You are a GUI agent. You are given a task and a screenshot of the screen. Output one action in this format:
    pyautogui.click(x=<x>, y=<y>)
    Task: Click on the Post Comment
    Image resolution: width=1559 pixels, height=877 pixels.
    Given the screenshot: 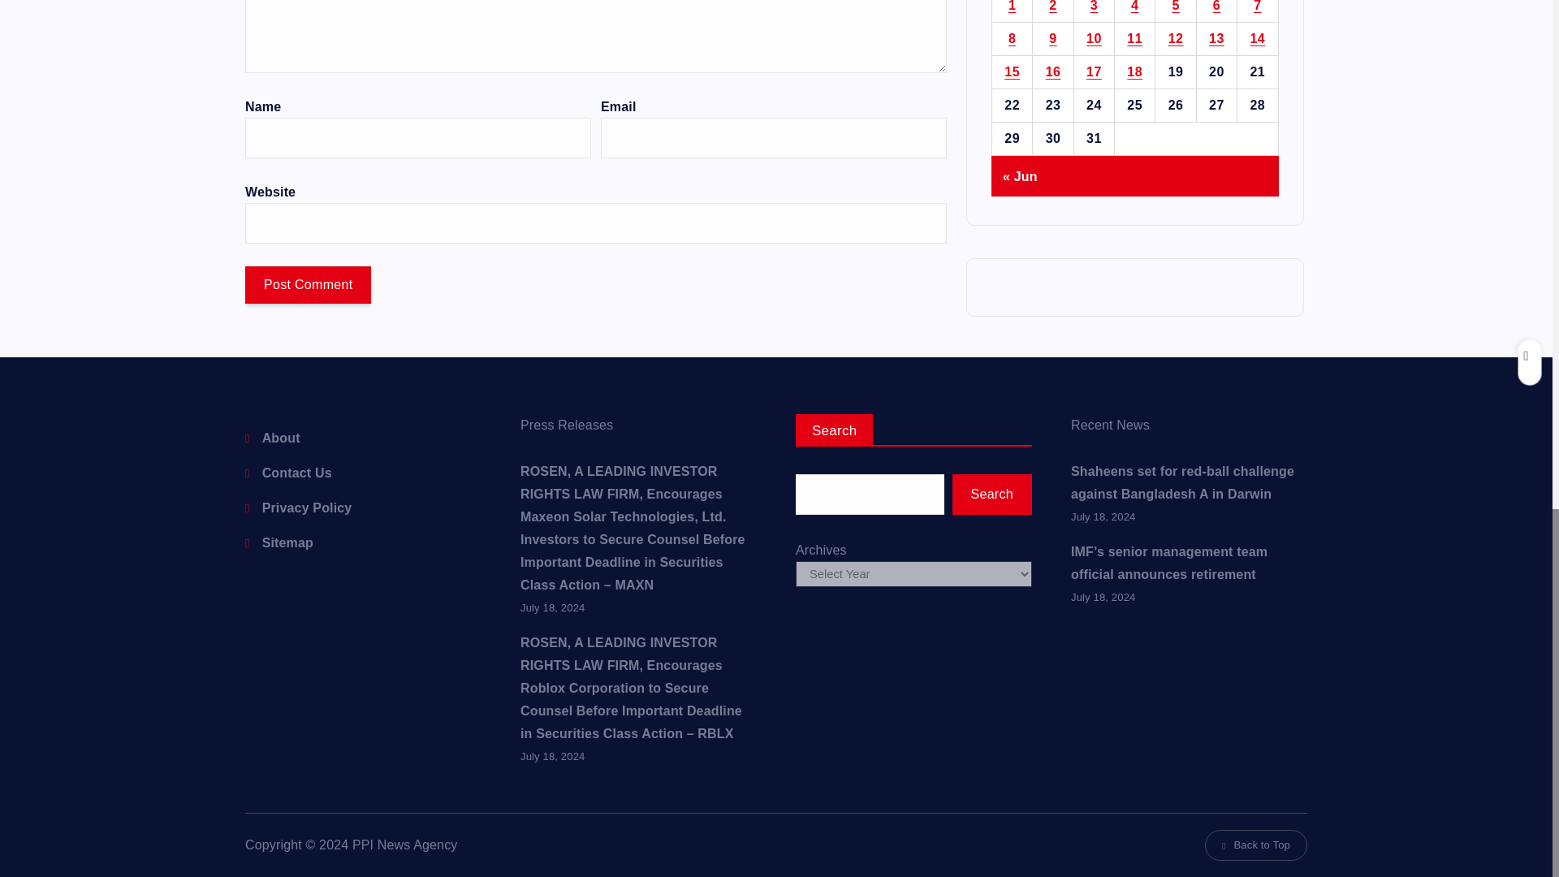 What is the action you would take?
    pyautogui.click(x=307, y=284)
    